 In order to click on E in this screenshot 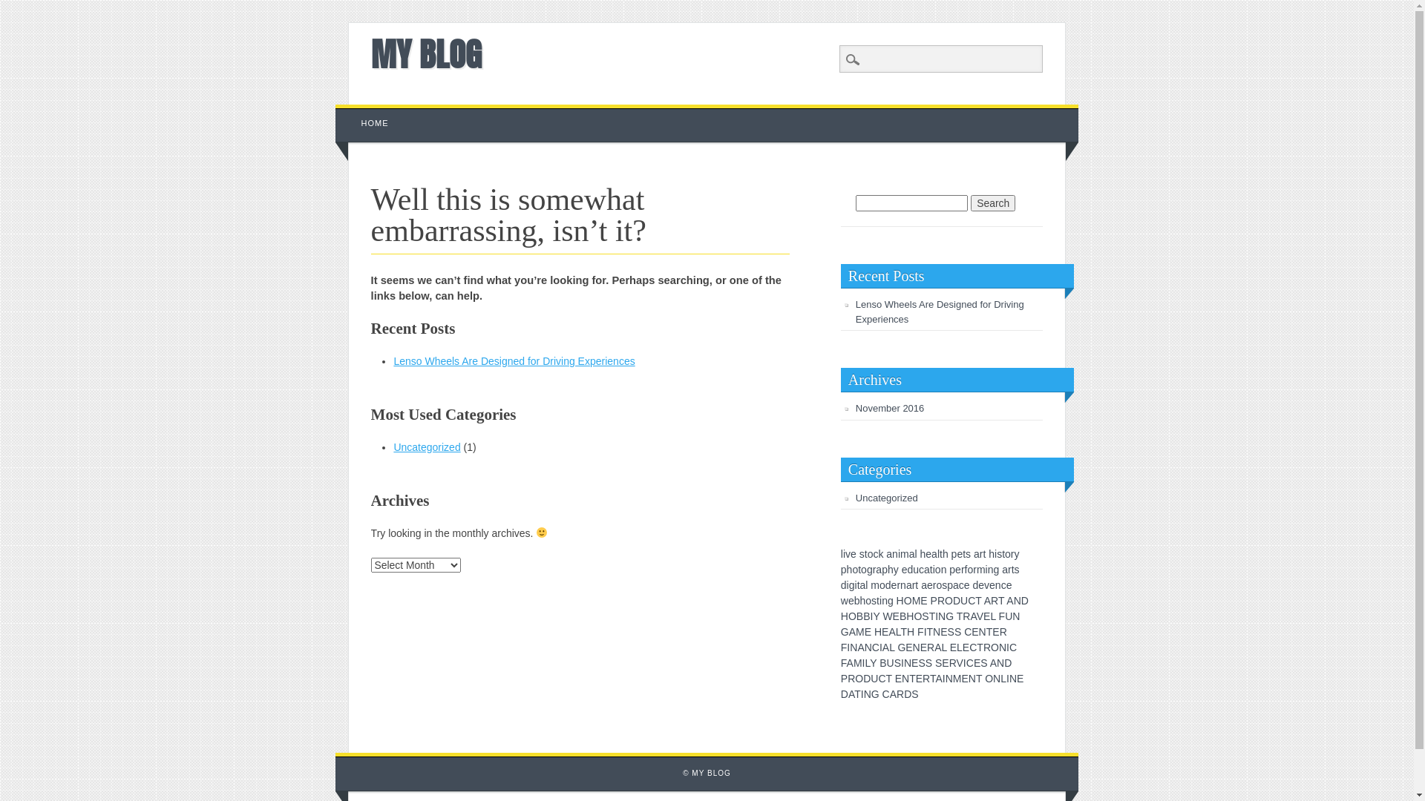, I will do `click(977, 663)`.